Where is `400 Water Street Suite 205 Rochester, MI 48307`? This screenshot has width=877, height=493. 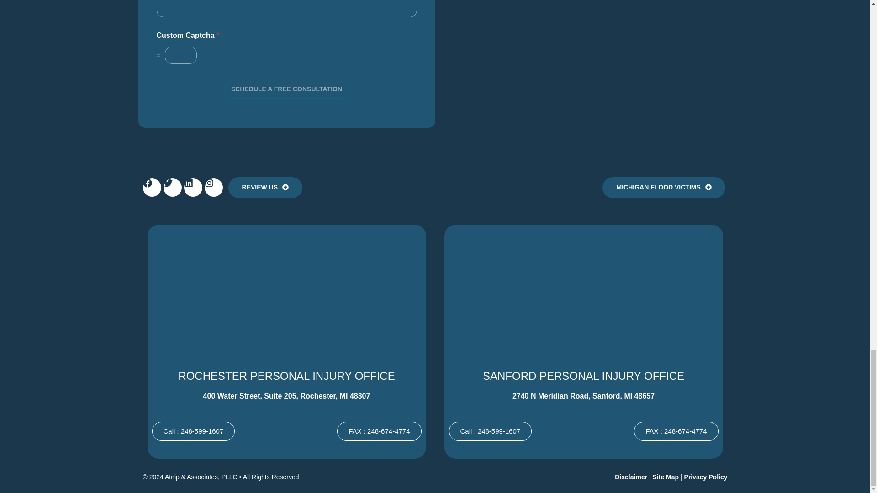
400 Water Street Suite 205 Rochester, MI 48307 is located at coordinates (286, 293).